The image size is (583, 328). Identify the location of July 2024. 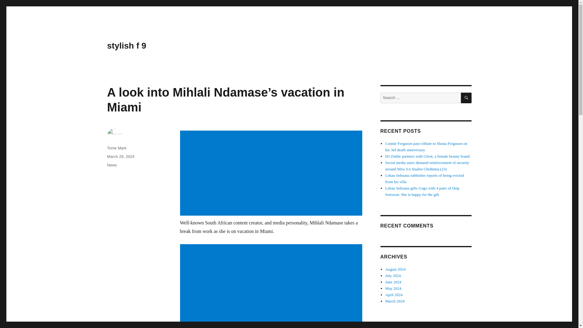
(393, 275).